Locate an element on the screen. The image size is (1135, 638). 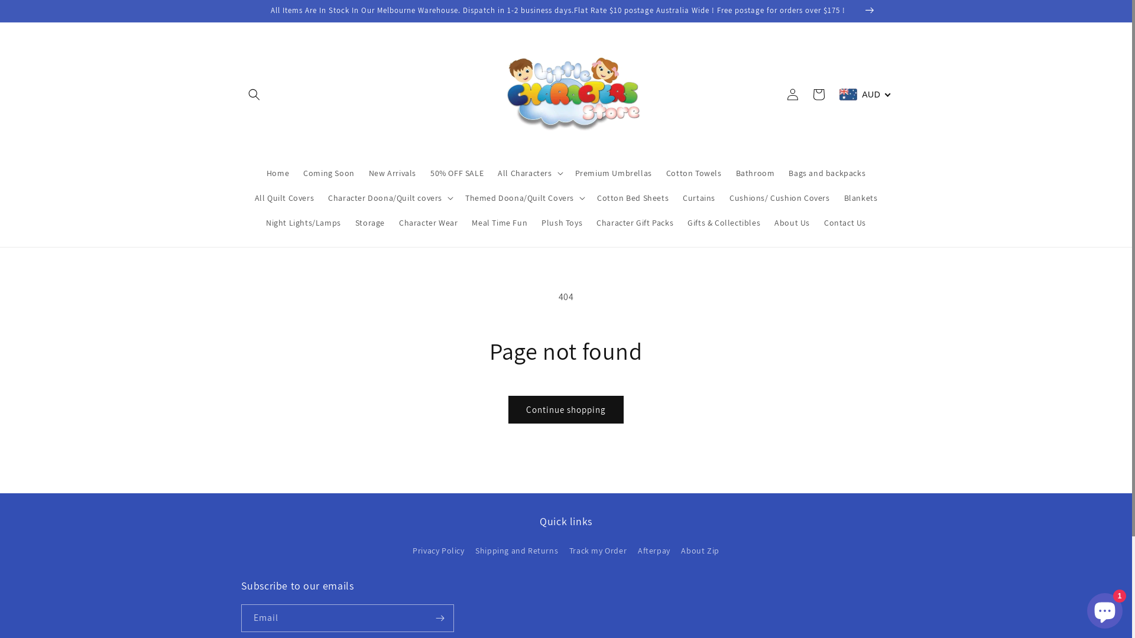
Blankets is located at coordinates (861, 198).